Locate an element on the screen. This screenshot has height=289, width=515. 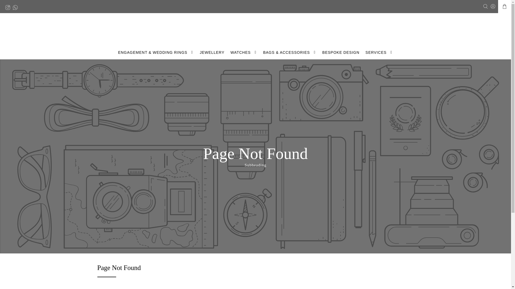
JEWELLERY is located at coordinates (212, 52).